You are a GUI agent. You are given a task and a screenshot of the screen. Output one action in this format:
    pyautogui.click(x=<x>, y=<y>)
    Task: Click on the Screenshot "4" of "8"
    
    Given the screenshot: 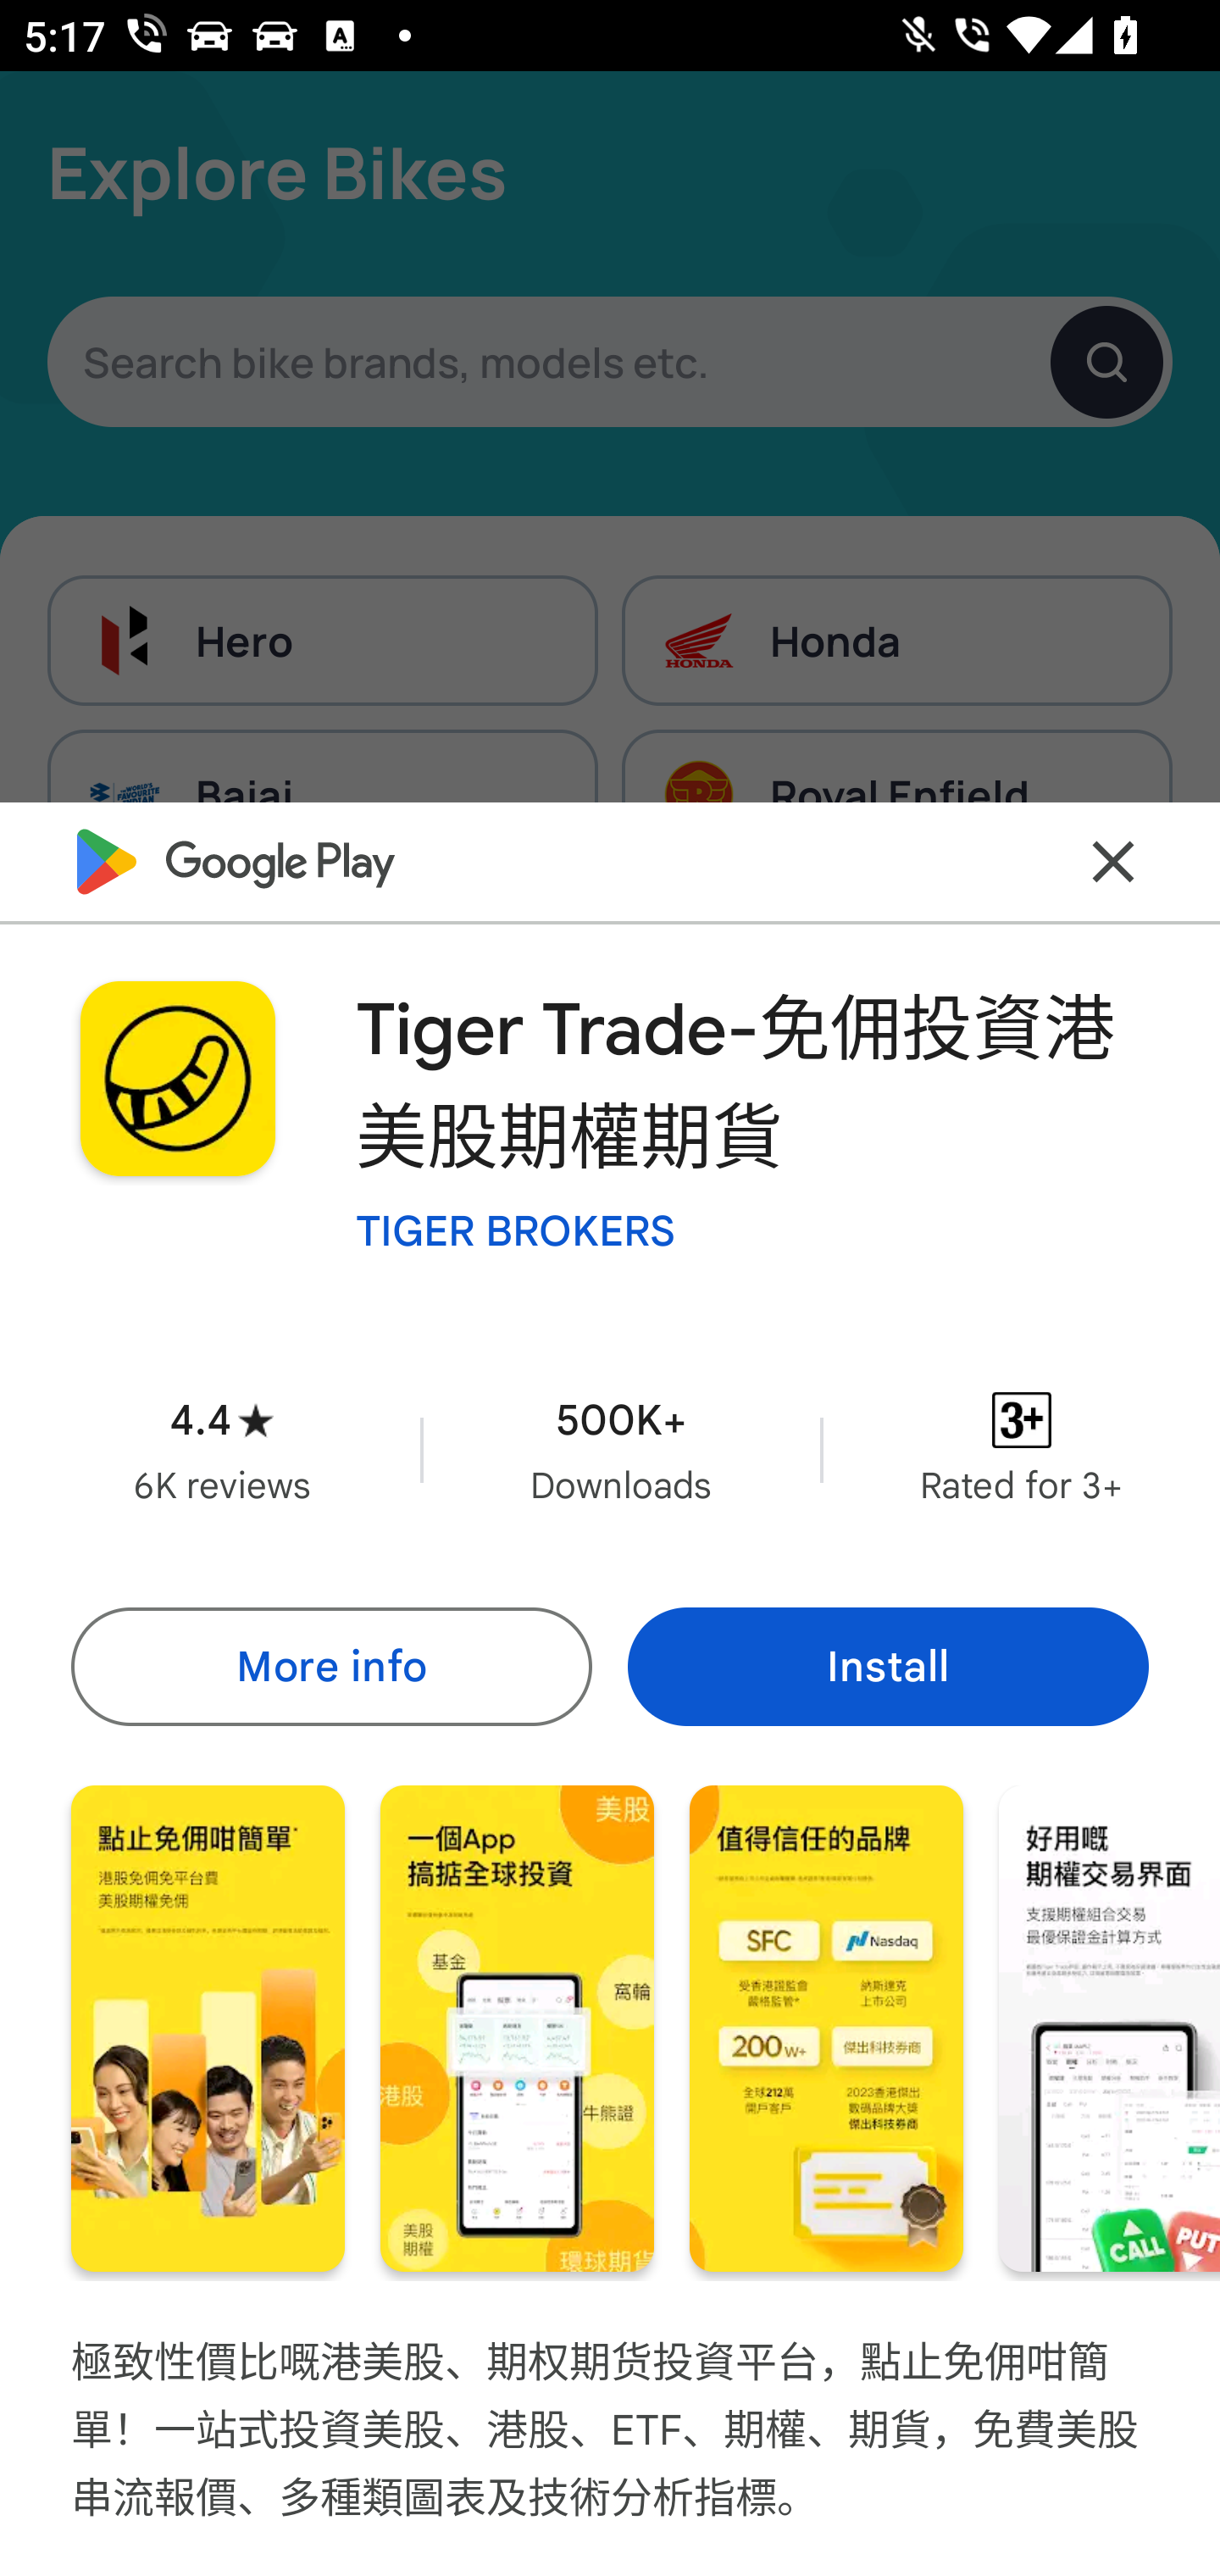 What is the action you would take?
    pyautogui.click(x=1110, y=2029)
    